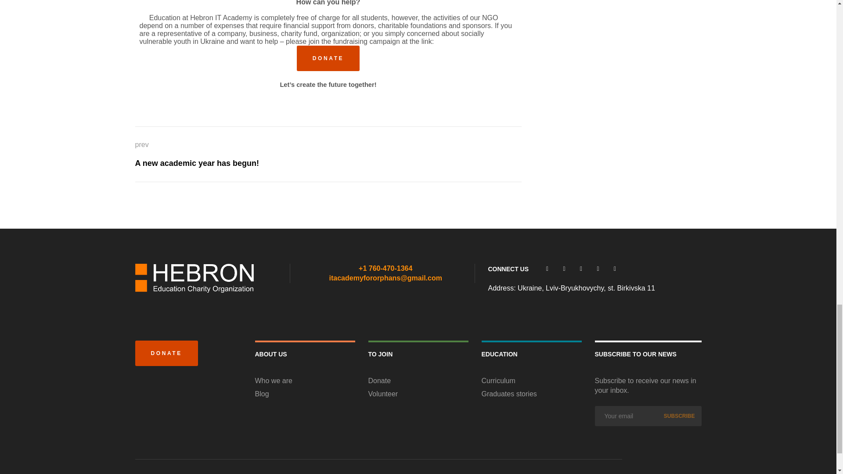 This screenshot has width=843, height=474. Describe the element at coordinates (328, 58) in the screenshot. I see `DONATE` at that location.